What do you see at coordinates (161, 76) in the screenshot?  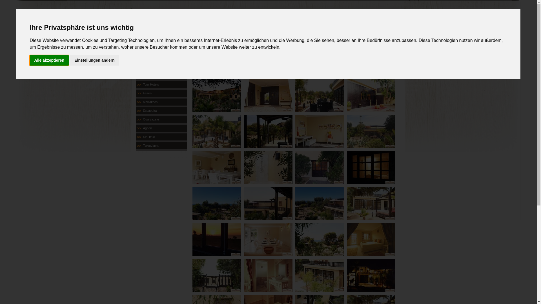 I see `TIGERLOUNGE CLUB` at bounding box center [161, 76].